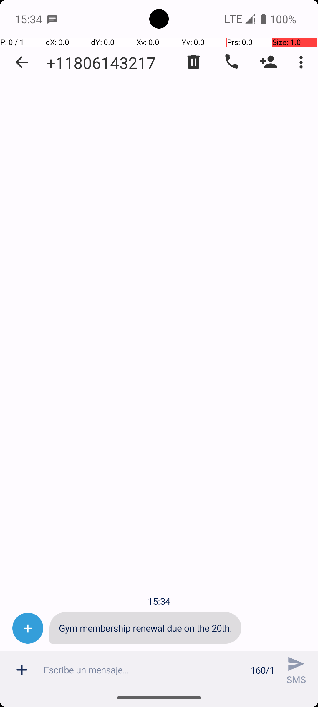 The image size is (318, 707). What do you see at coordinates (269, 62) in the screenshot?
I see `Añadir persona` at bounding box center [269, 62].